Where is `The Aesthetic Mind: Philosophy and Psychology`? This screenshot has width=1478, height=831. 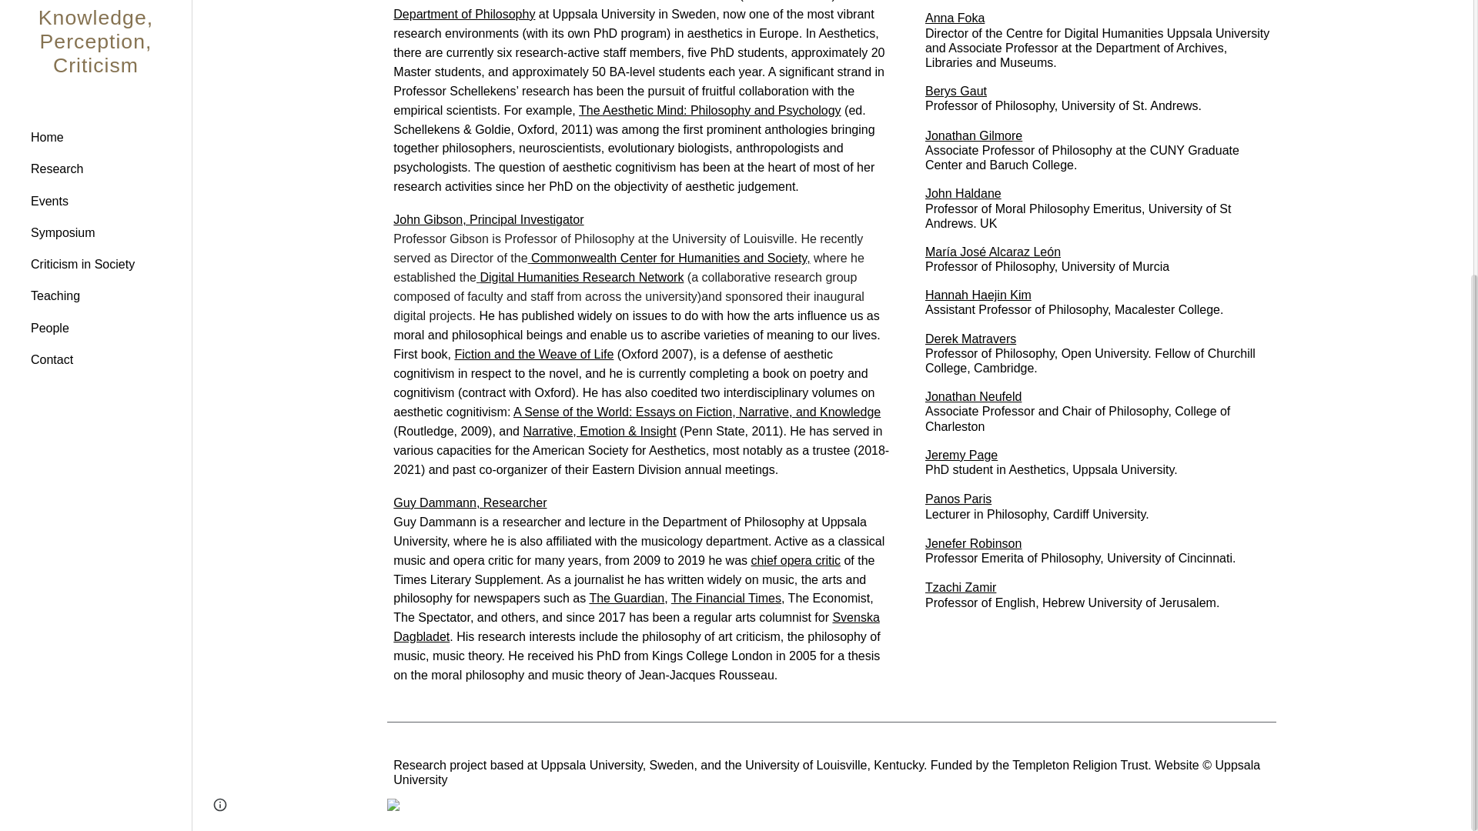
The Aesthetic Mind: Philosophy and Psychology is located at coordinates (710, 111).